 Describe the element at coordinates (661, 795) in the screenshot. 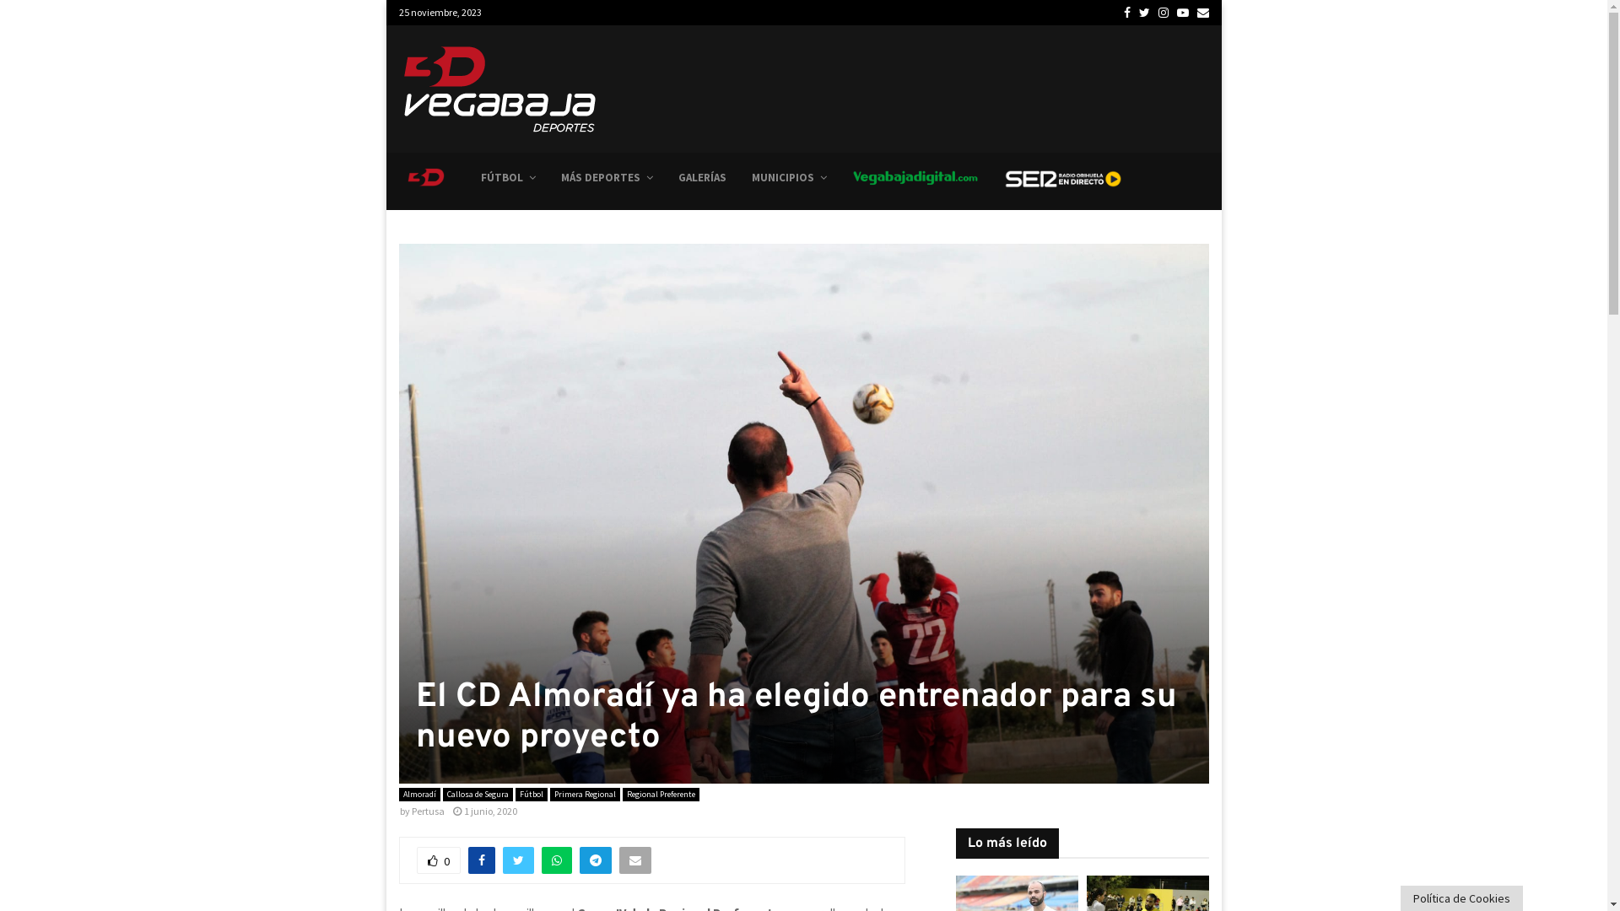

I see `Regional Preferente` at that location.